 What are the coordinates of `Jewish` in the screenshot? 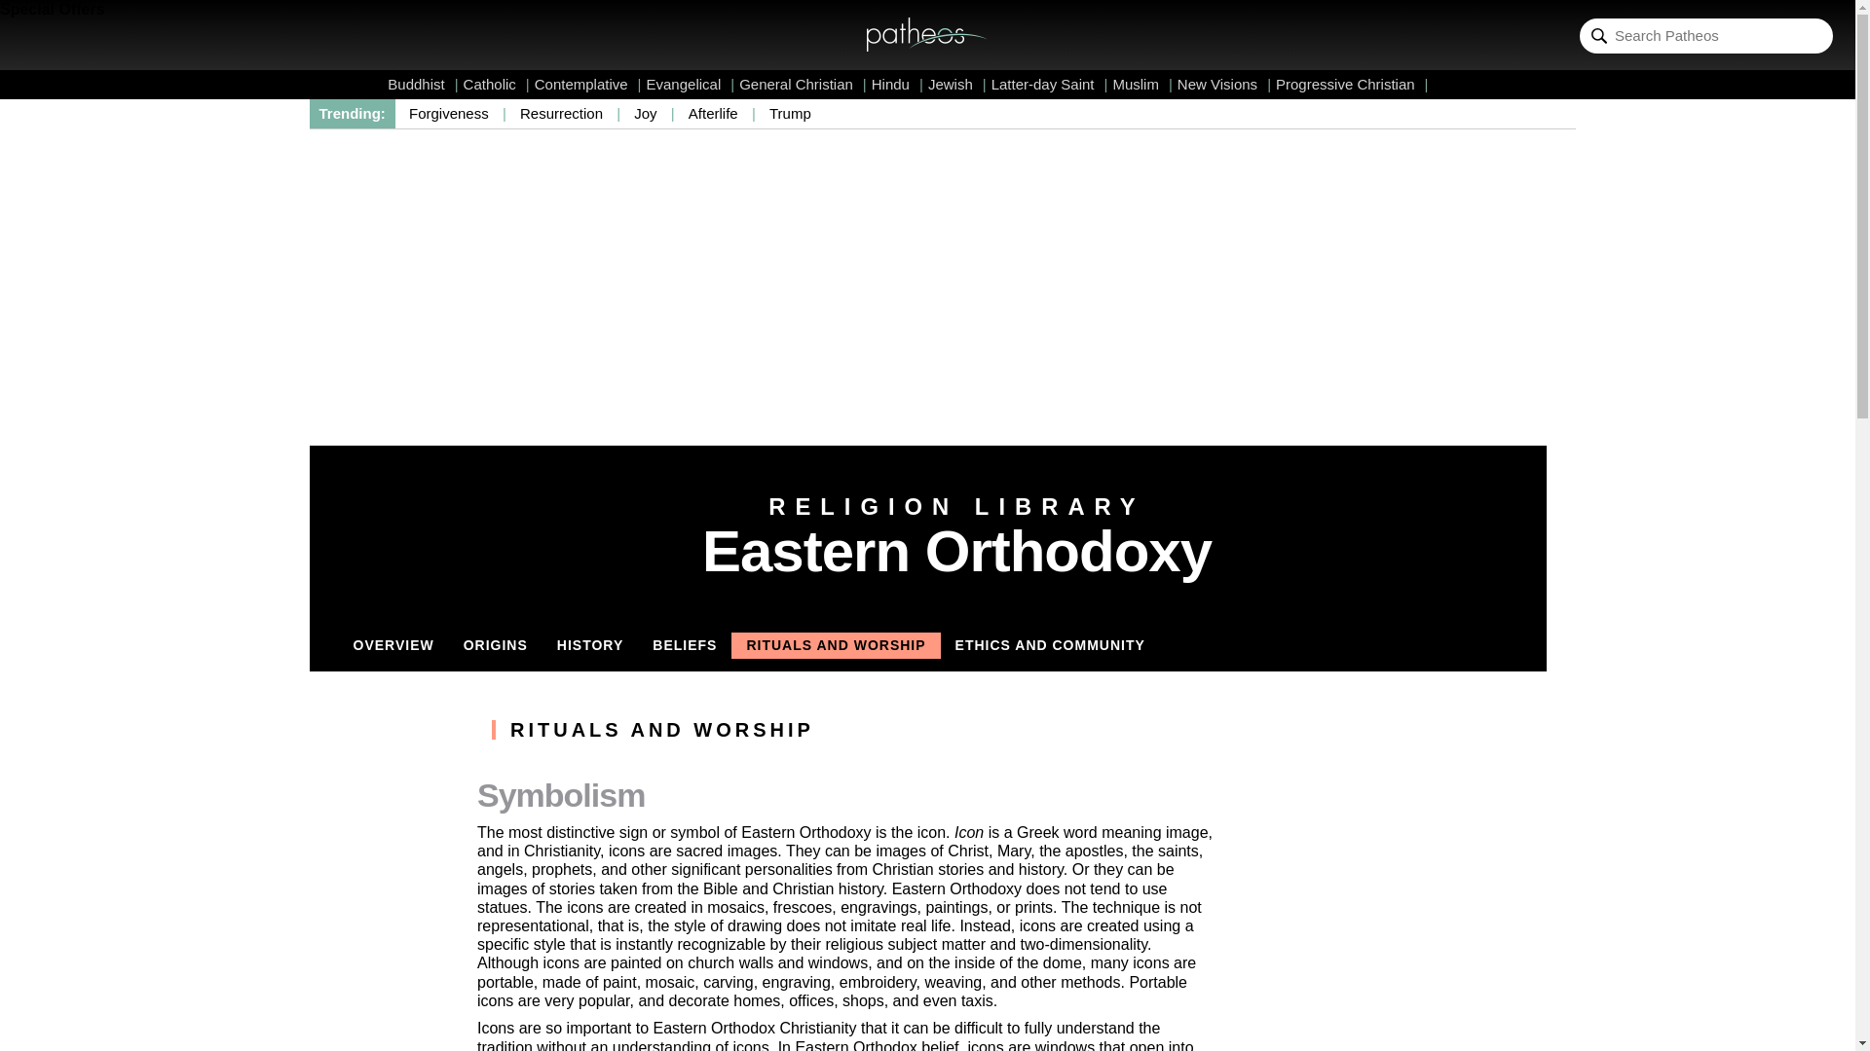 It's located at (956, 84).